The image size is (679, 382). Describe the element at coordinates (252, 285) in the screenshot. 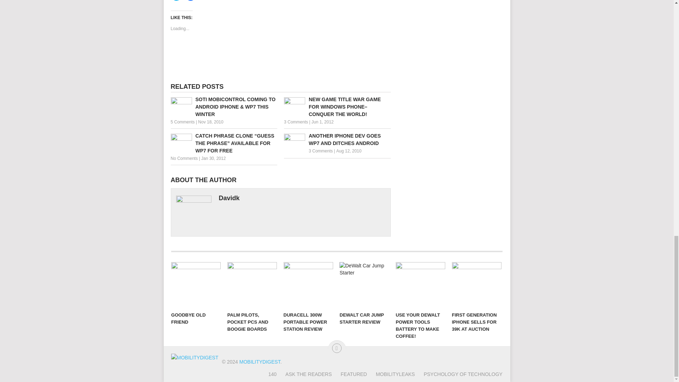

I see `PALM PILOTS, POCKET PCS AND BOOGIE BOARDS` at that location.